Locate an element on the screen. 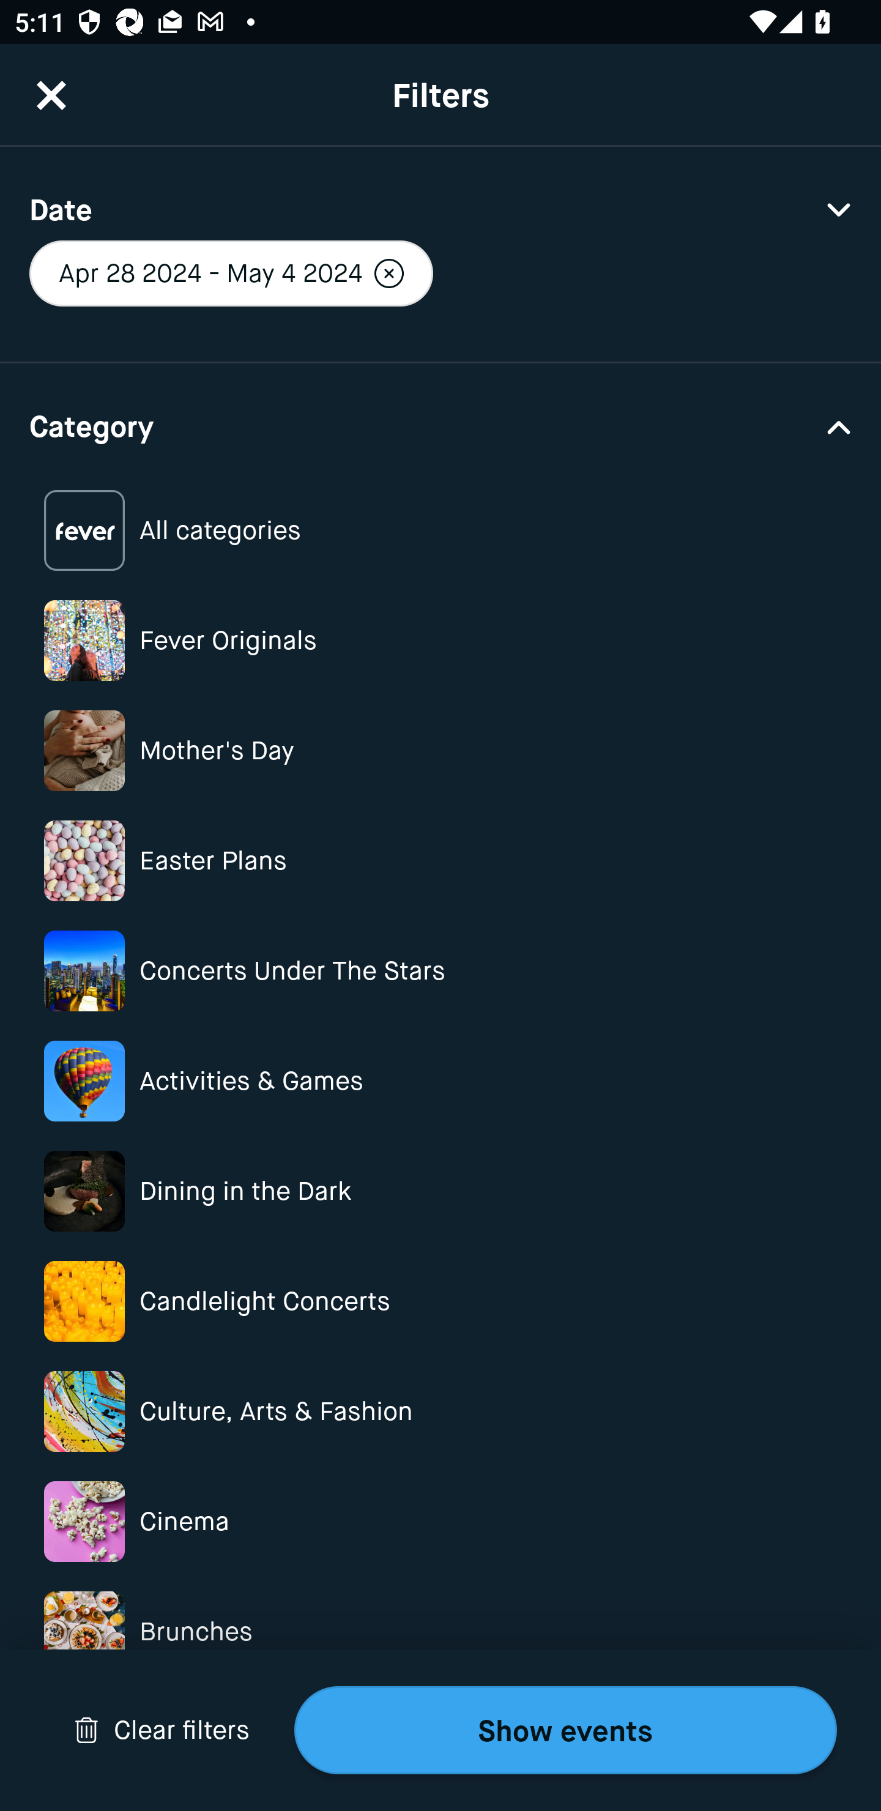 The image size is (881, 1811). Category Image Candlelight Concerts is located at coordinates (441, 1301).